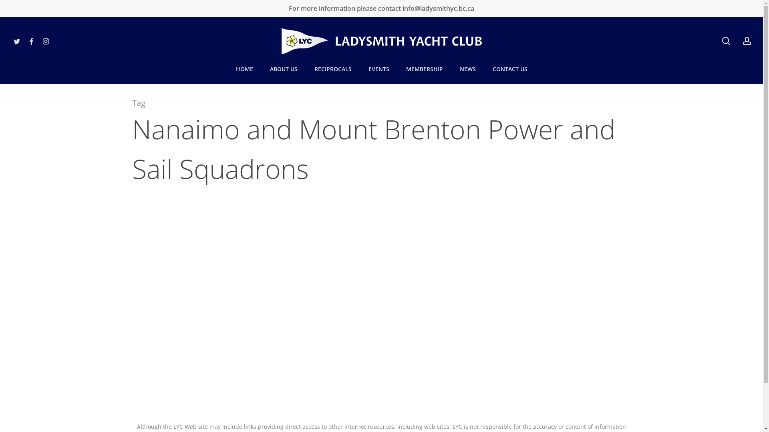  What do you see at coordinates (244, 69) in the screenshot?
I see `HOME` at bounding box center [244, 69].